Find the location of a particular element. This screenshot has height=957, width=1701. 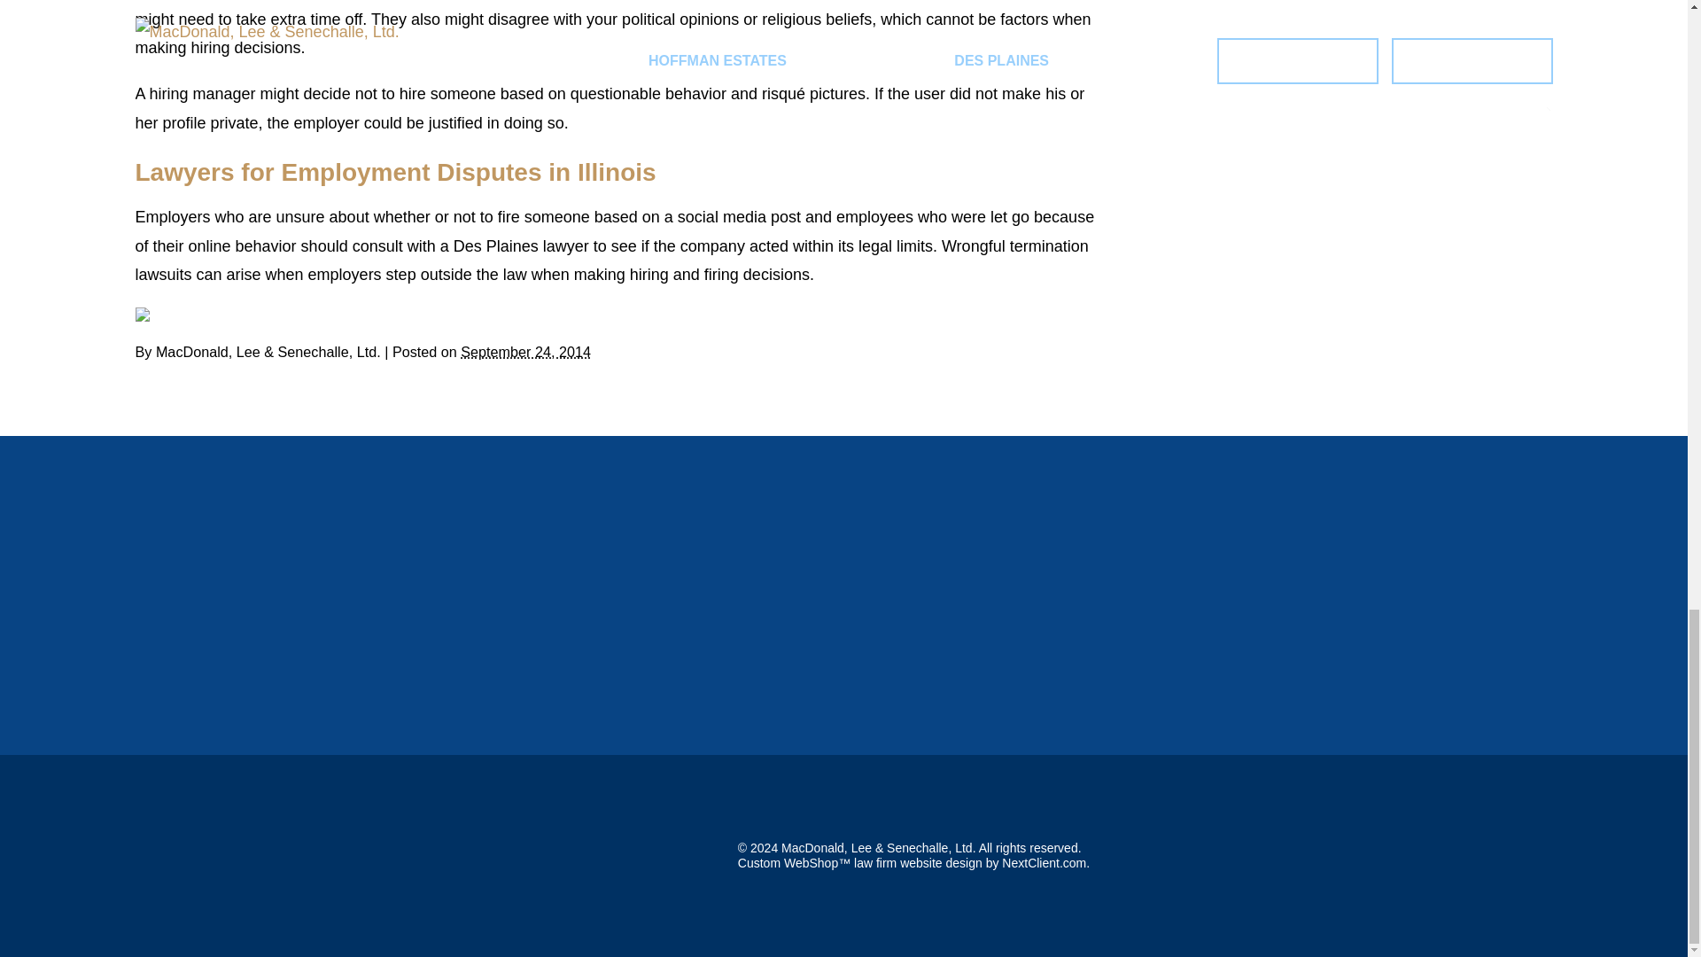

LinkedIn is located at coordinates (167, 314).